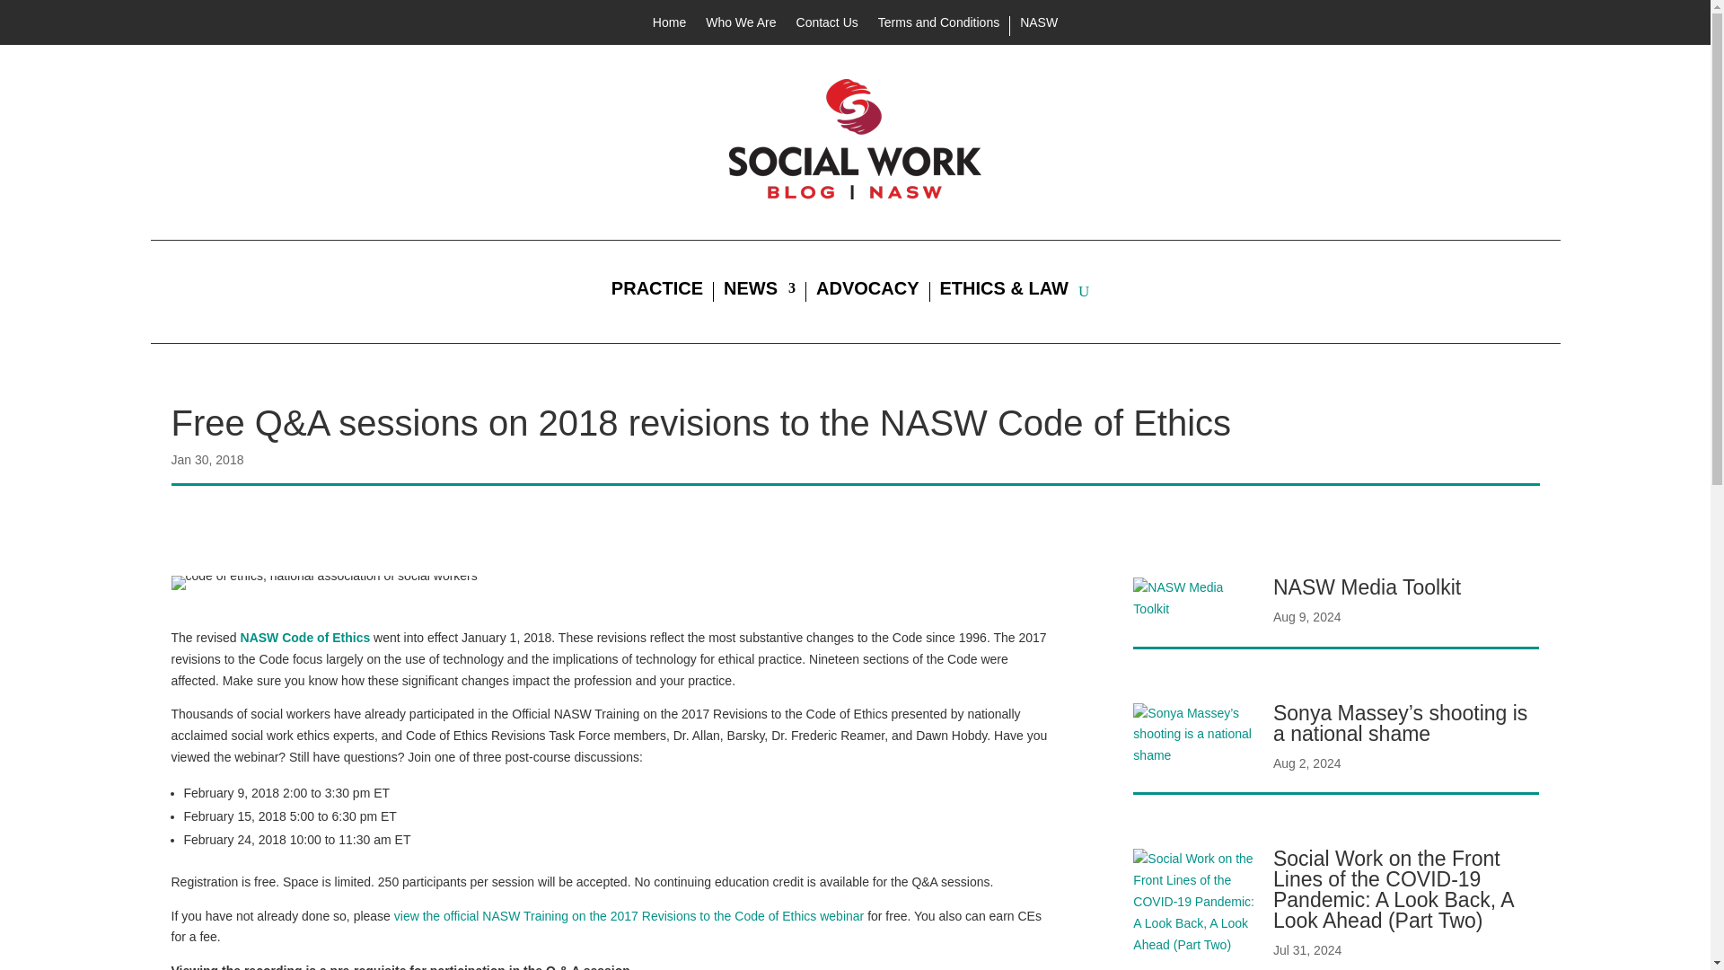 This screenshot has height=970, width=1724. I want to click on PRACTICE, so click(657, 291).